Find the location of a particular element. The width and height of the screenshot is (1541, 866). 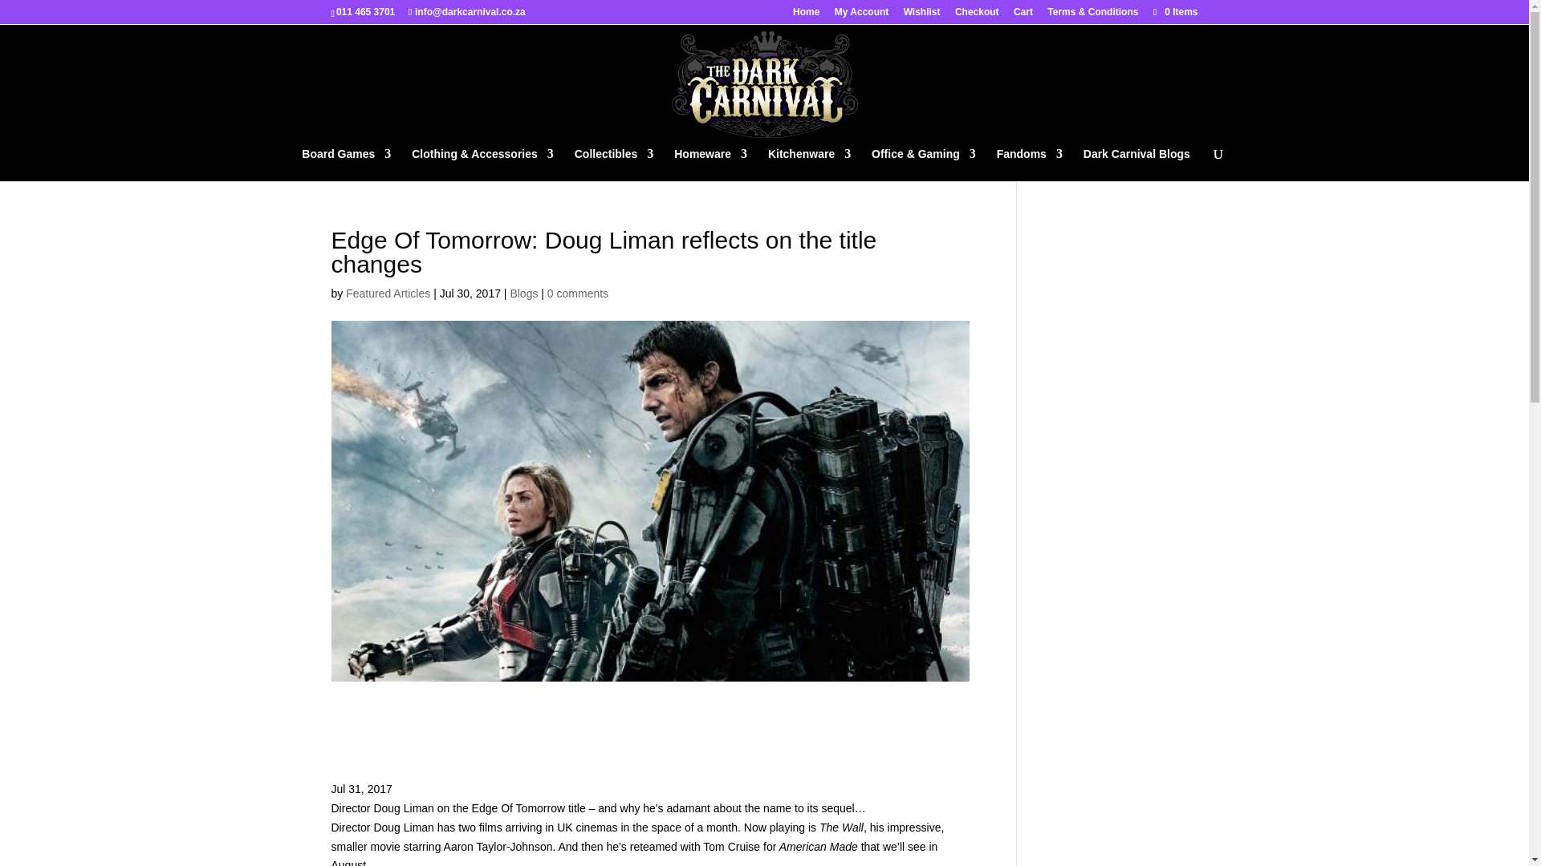

Cart is located at coordinates (1023, 15).